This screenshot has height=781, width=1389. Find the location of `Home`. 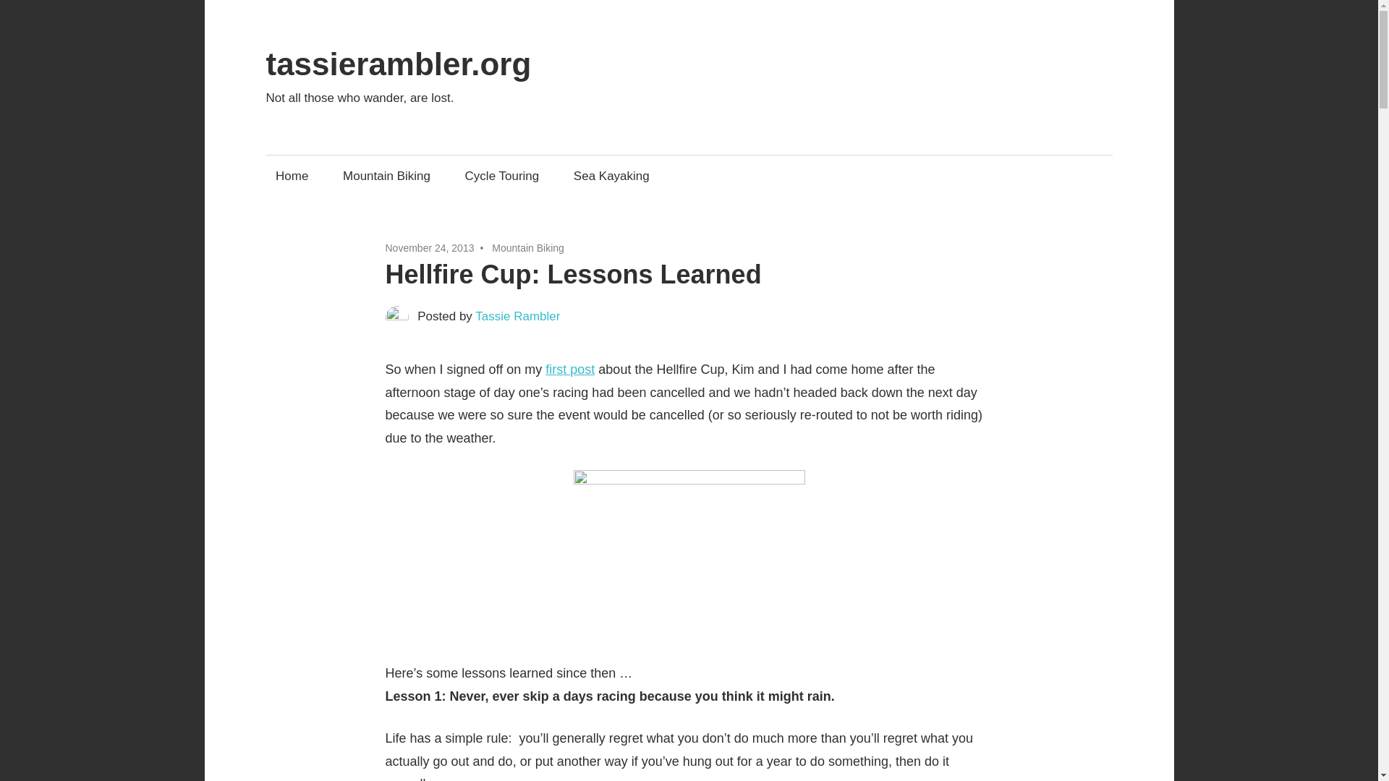

Home is located at coordinates (292, 176).